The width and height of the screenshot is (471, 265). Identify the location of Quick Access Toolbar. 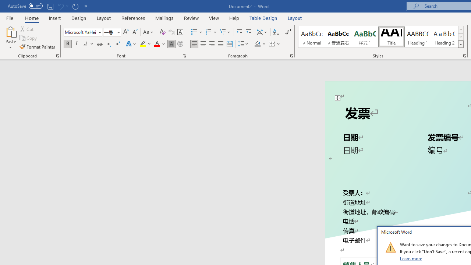
(49, 6).